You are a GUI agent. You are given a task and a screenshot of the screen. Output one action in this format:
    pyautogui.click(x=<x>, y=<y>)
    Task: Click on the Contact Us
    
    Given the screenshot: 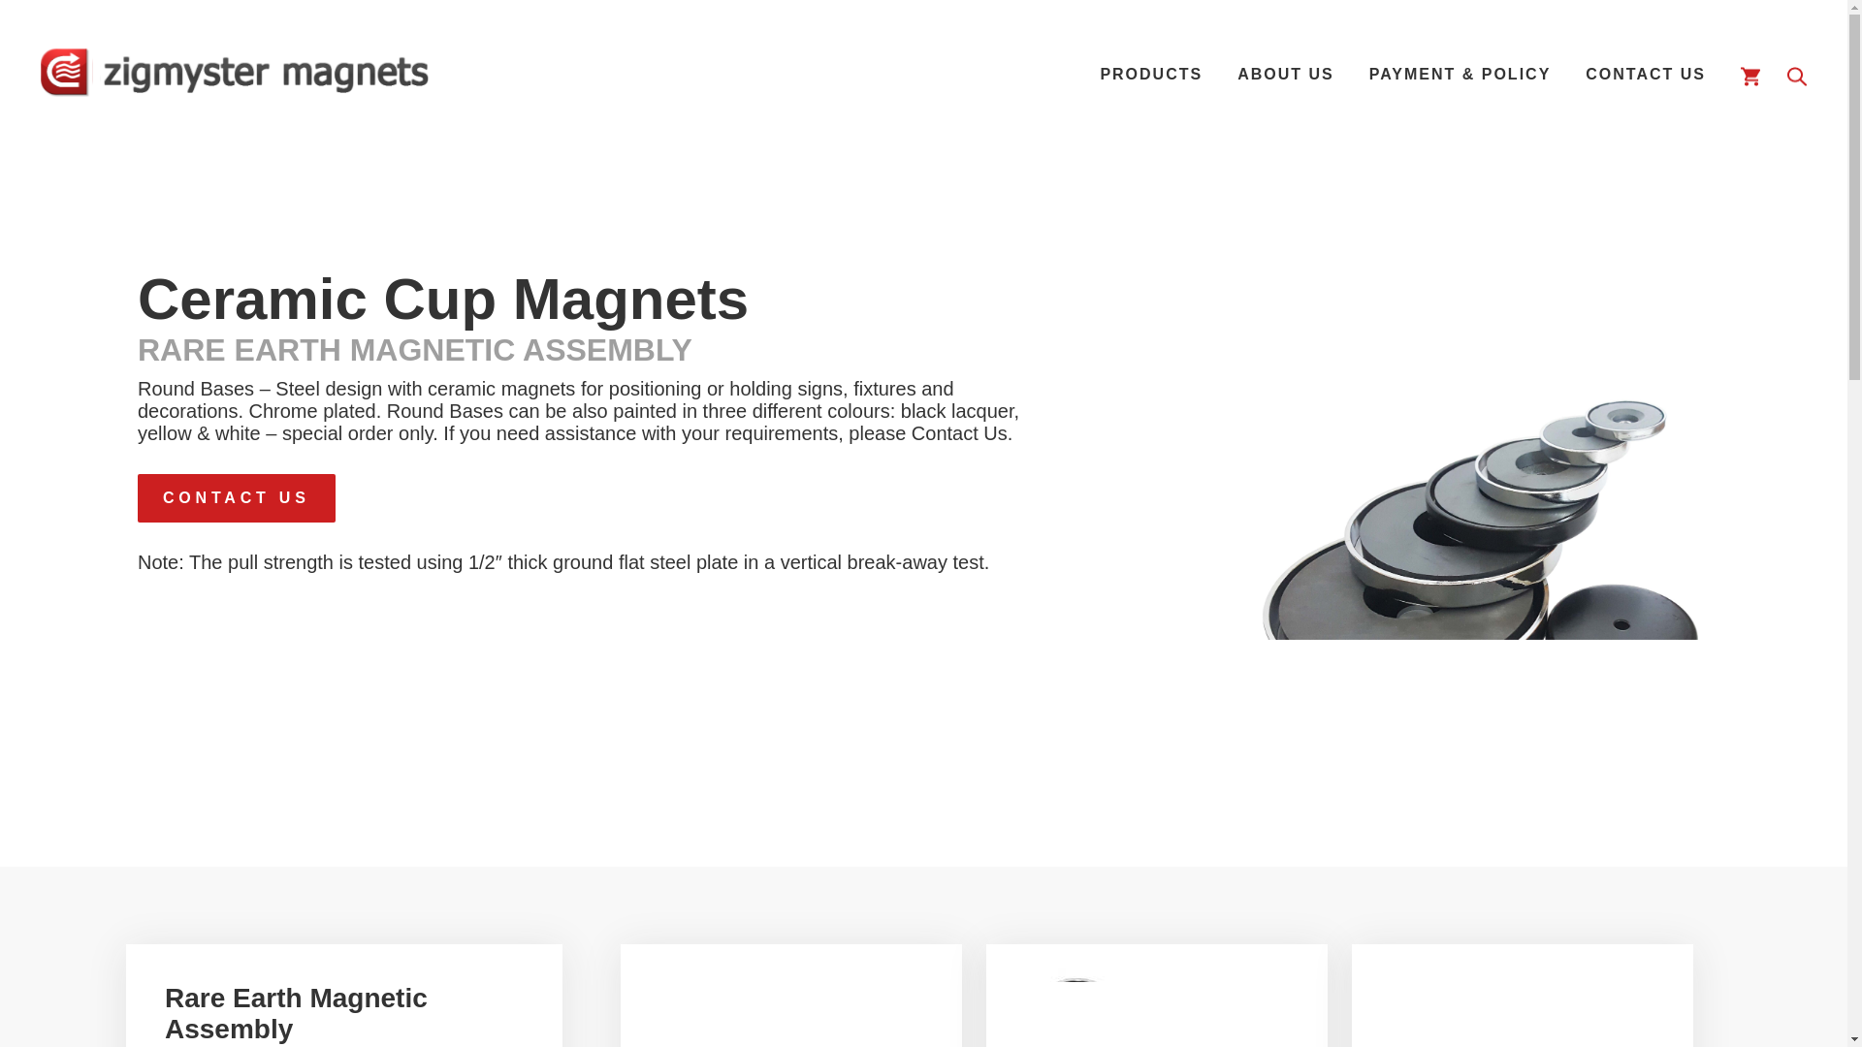 What is the action you would take?
    pyautogui.click(x=237, y=498)
    